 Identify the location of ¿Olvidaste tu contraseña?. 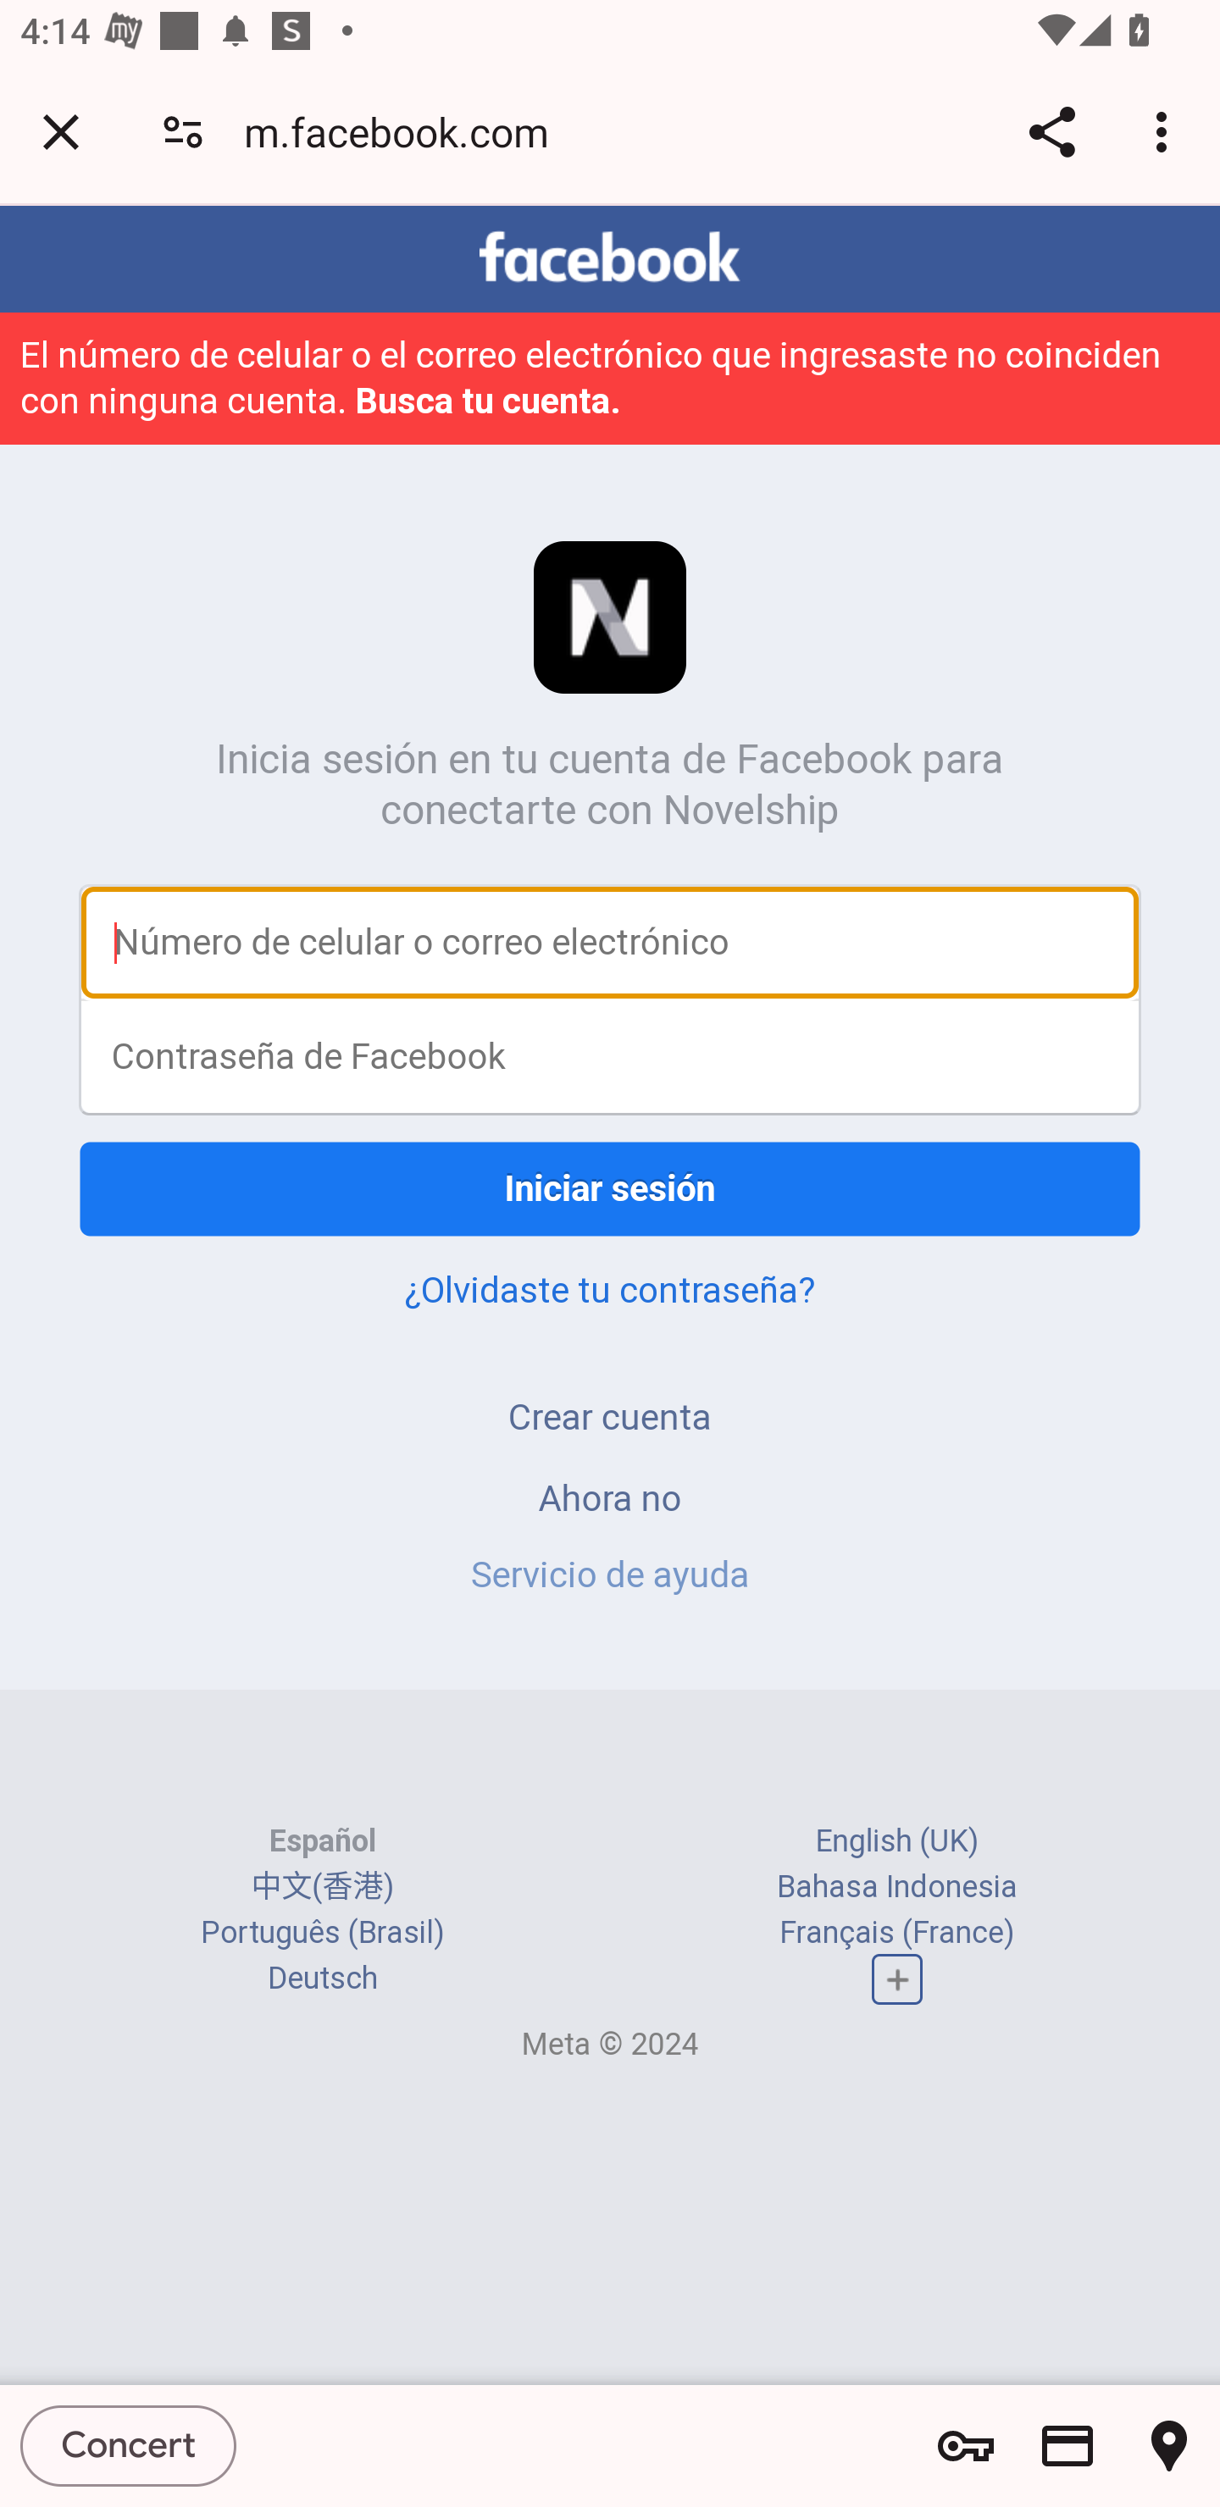
(610, 1289).